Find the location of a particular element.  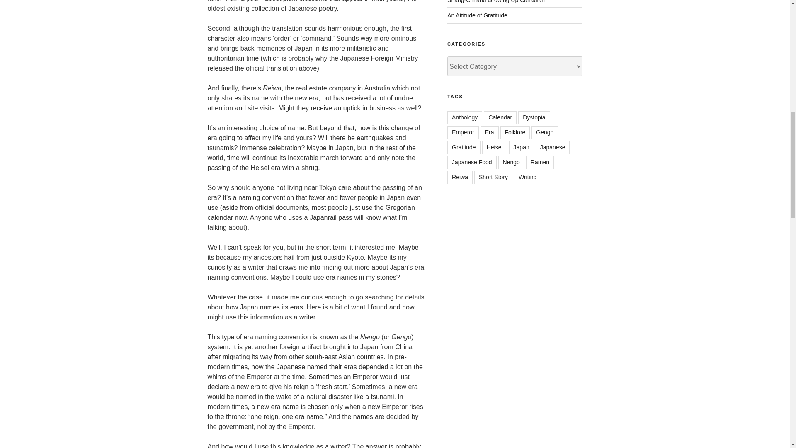

Japanese Food is located at coordinates (472, 163).